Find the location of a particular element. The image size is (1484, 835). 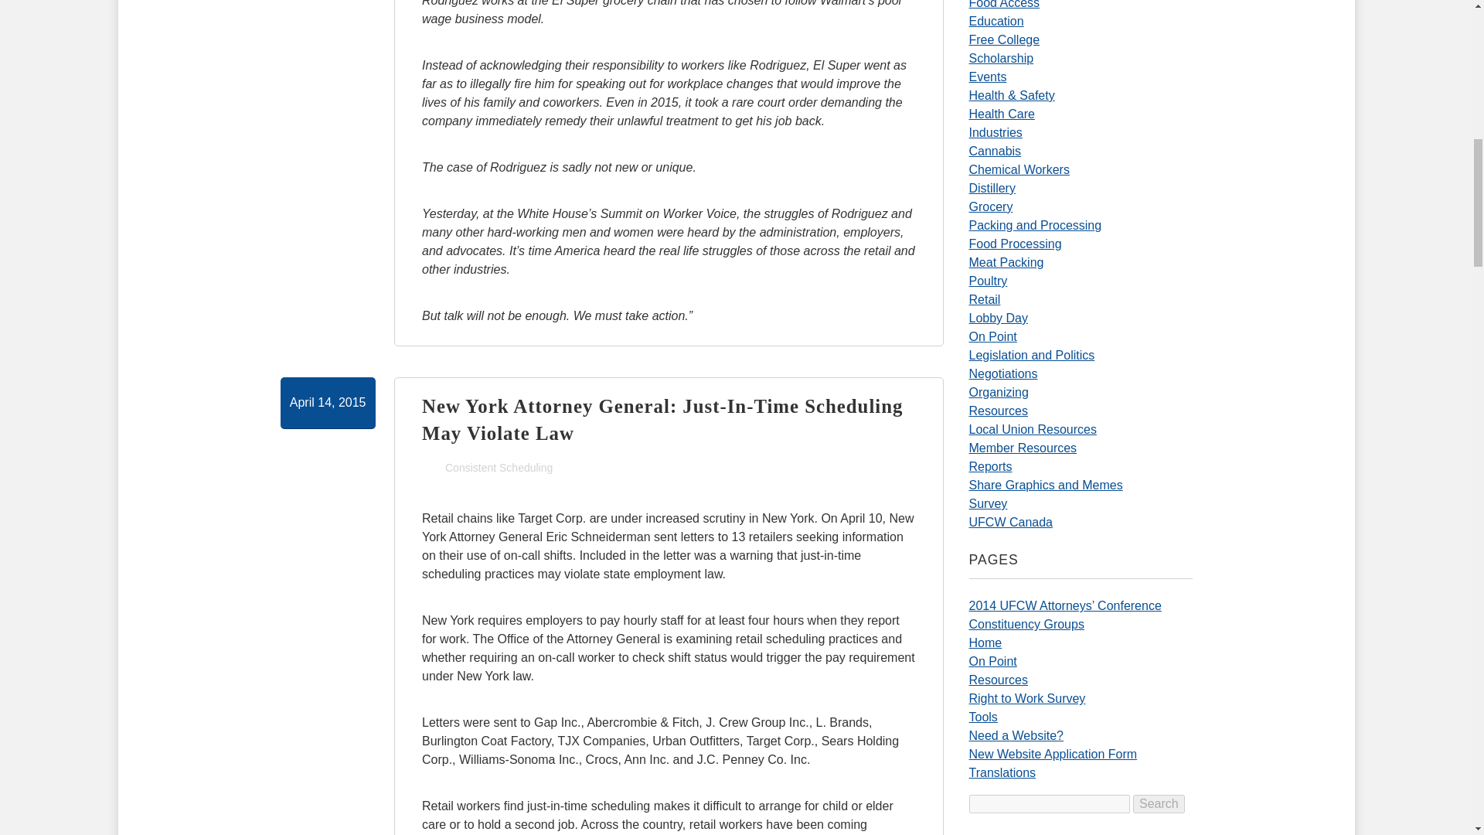

Health Care is located at coordinates (1002, 114).